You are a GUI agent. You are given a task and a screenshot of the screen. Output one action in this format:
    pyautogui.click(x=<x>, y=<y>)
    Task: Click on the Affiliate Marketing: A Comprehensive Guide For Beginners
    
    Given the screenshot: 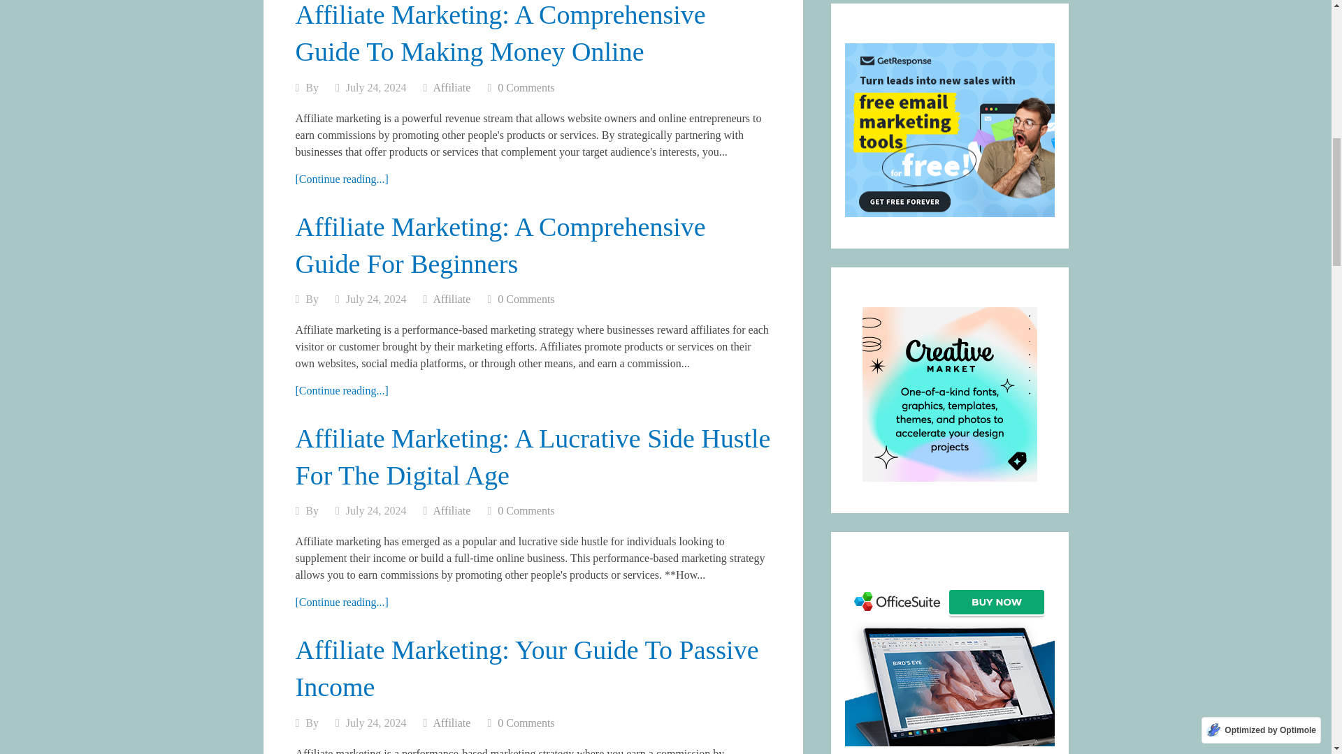 What is the action you would take?
    pyautogui.click(x=341, y=390)
    